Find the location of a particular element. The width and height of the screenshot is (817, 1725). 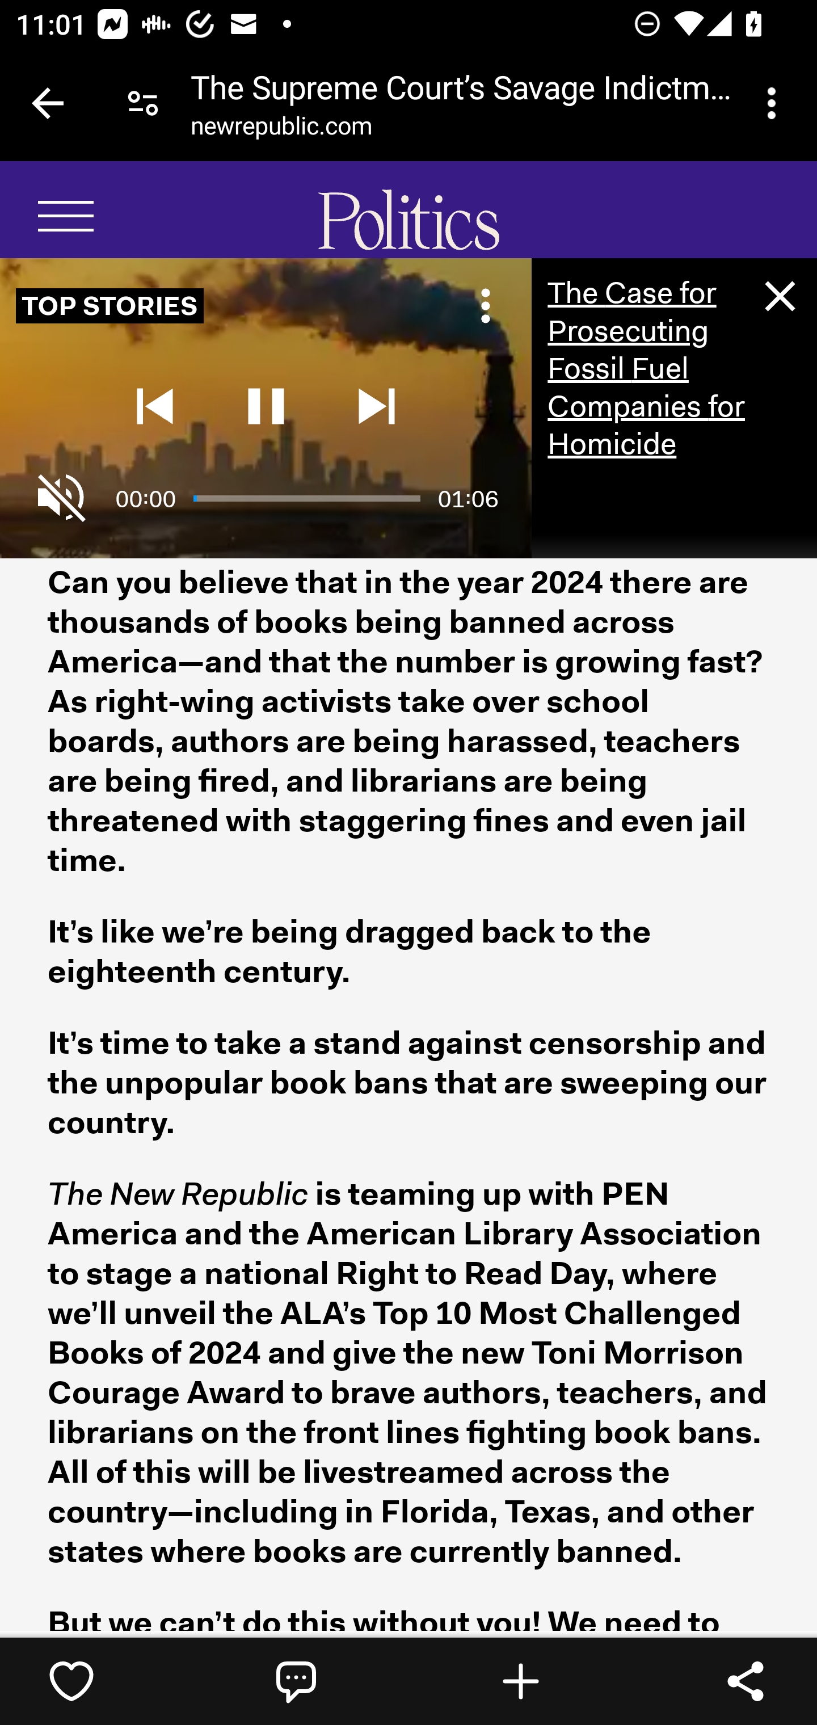

Previous (Shift + P) is located at coordinates (154, 407).